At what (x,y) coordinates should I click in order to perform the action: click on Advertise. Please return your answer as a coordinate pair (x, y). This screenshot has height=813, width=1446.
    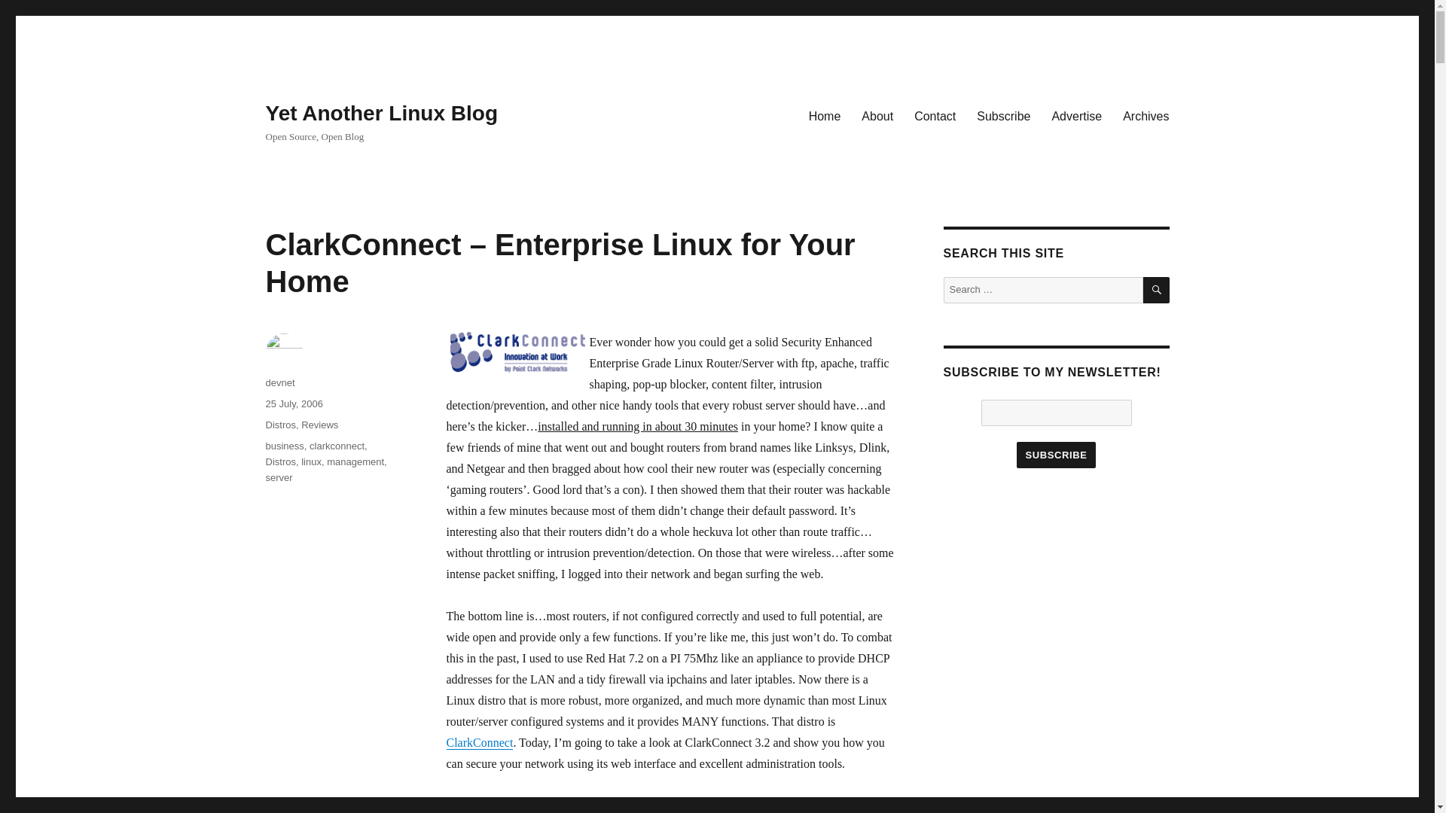
    Looking at the image, I should click on (1076, 115).